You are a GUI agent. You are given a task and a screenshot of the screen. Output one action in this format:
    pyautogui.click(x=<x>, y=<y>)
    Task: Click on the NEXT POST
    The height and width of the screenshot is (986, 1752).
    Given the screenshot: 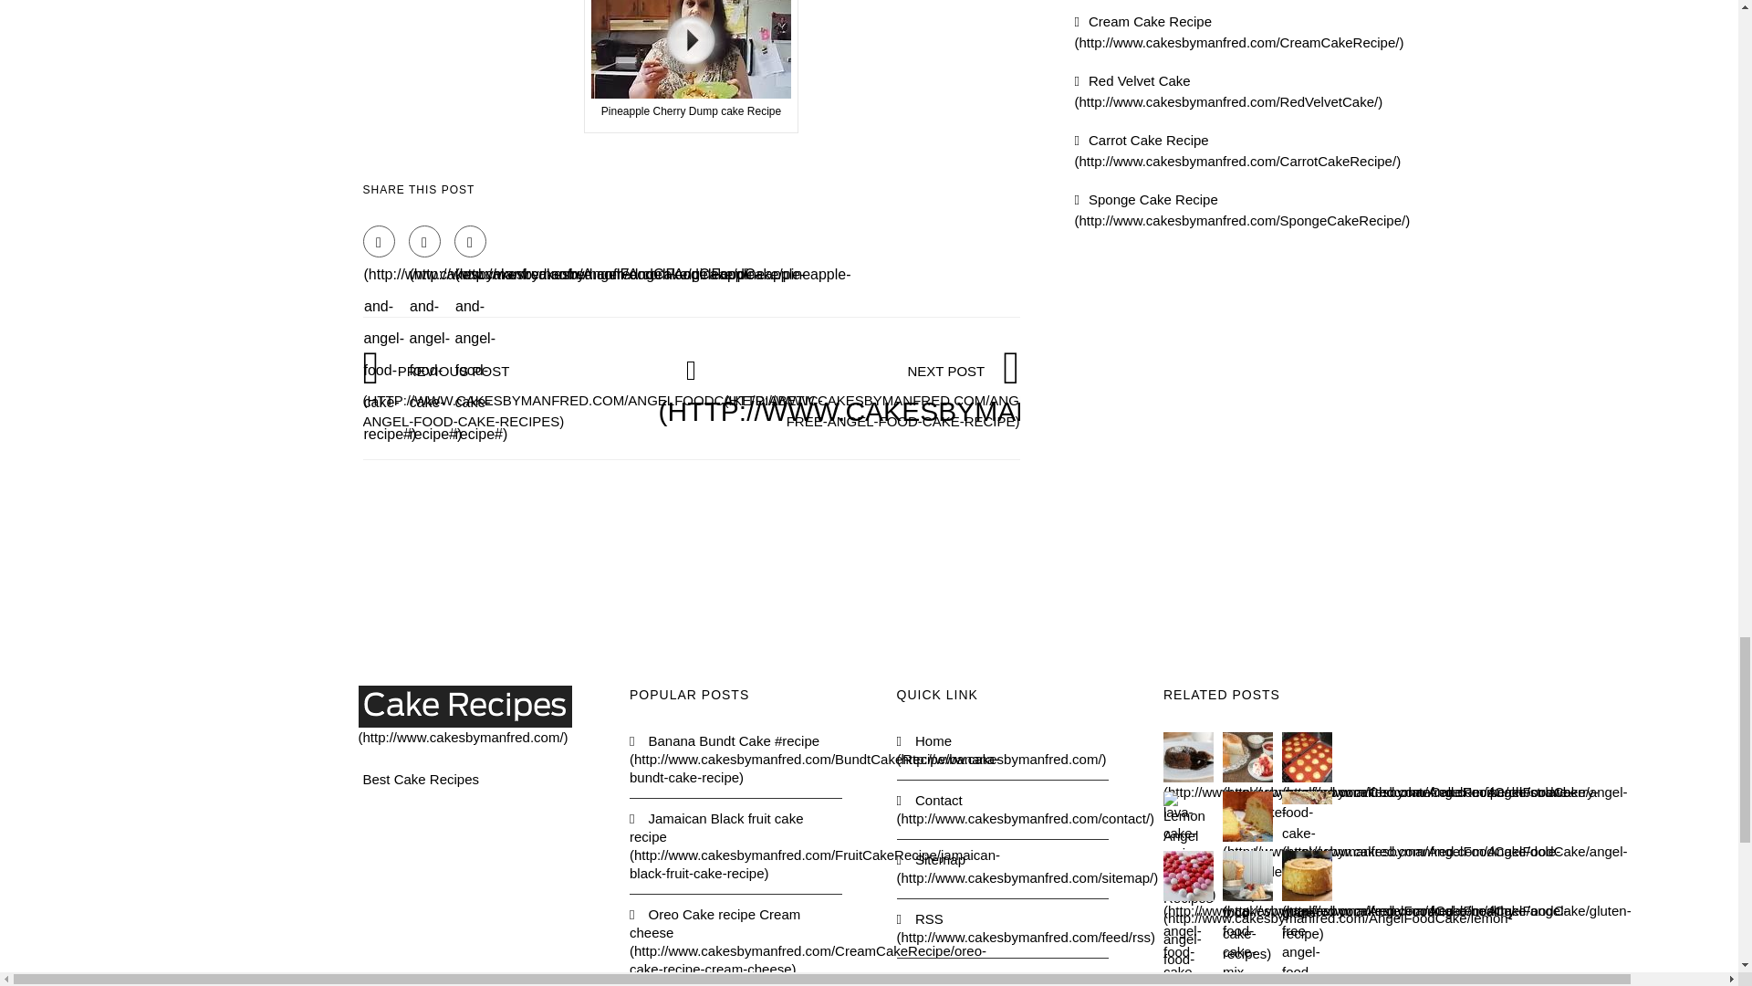 What is the action you would take?
    pyautogui.click(x=951, y=394)
    